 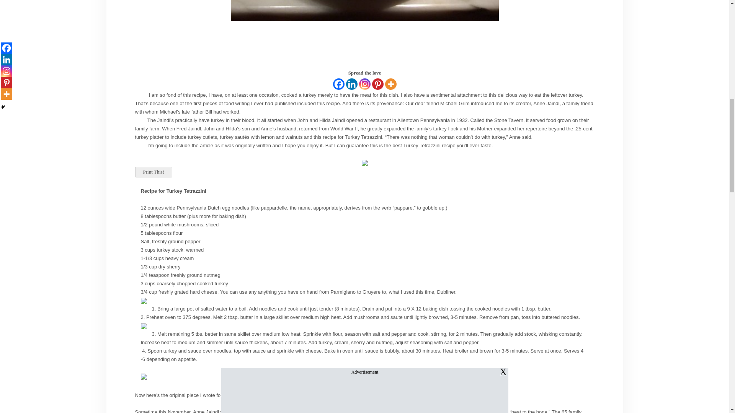 I want to click on Linkedin, so click(x=351, y=84).